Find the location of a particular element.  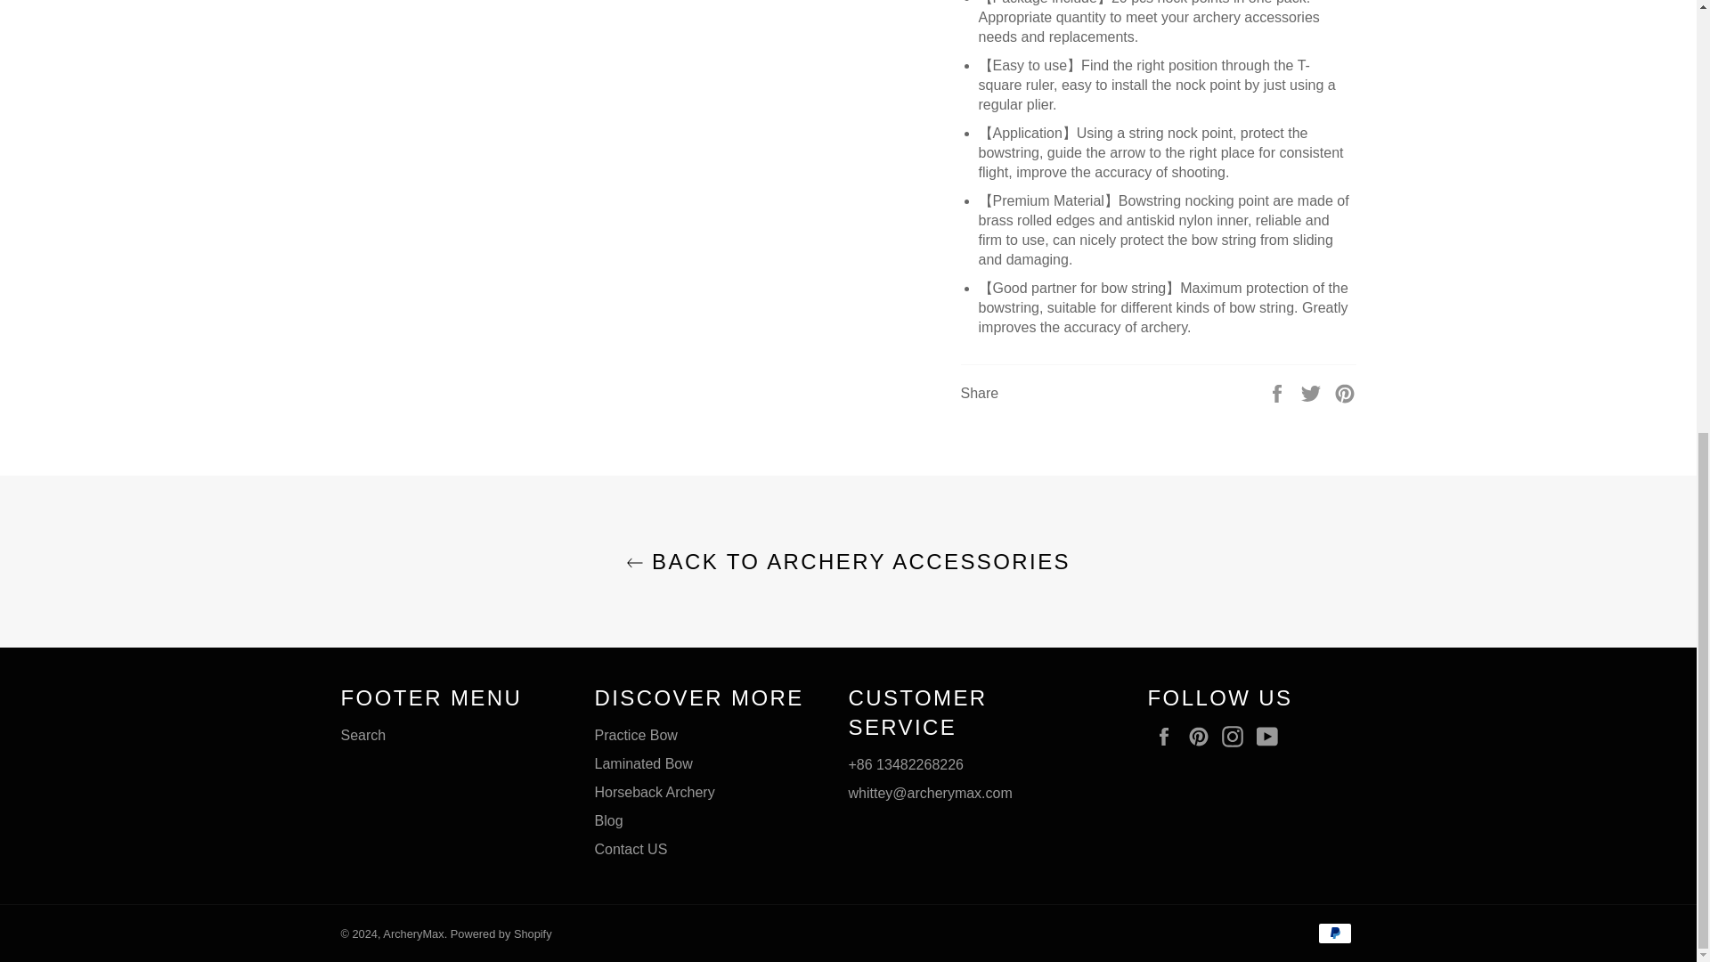

ArcheryMax on Facebook is located at coordinates (1168, 737).